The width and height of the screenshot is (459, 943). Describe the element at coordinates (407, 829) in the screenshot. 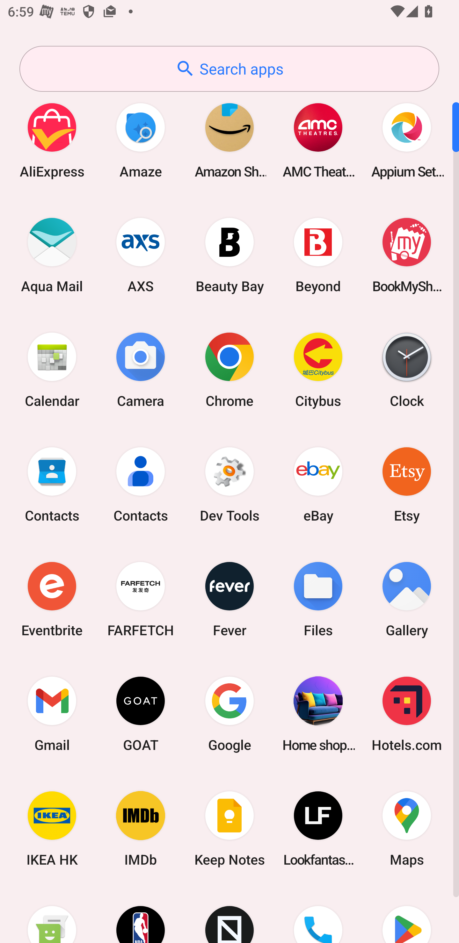

I see `Maps` at that location.